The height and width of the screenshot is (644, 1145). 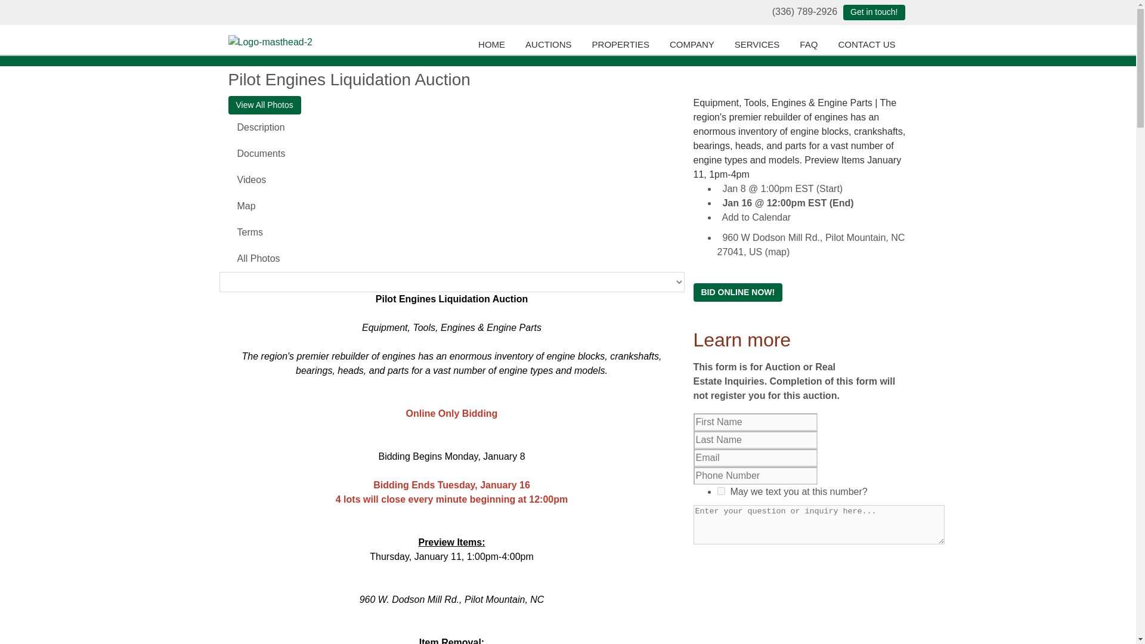 I want to click on Auctions, so click(x=550, y=44).